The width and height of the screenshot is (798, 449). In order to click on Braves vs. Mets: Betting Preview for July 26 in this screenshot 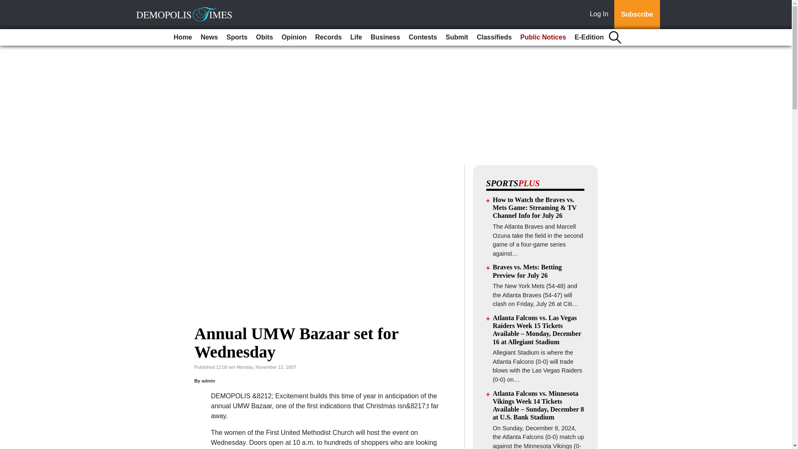, I will do `click(527, 271)`.